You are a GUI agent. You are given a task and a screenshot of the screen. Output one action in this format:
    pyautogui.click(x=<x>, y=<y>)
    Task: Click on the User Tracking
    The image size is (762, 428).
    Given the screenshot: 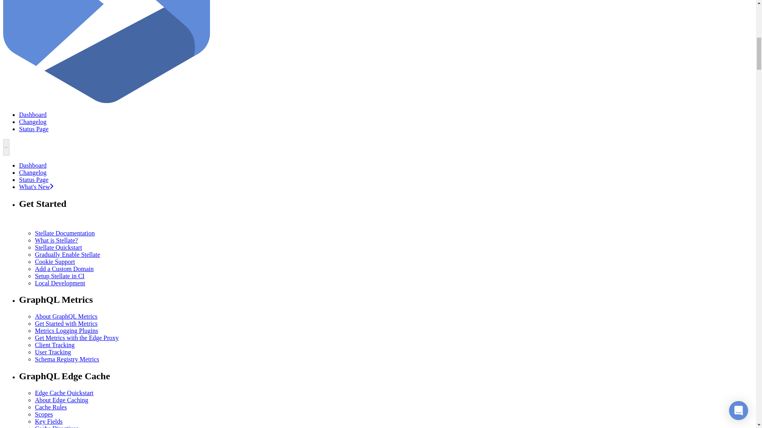 What is the action you would take?
    pyautogui.click(x=53, y=352)
    